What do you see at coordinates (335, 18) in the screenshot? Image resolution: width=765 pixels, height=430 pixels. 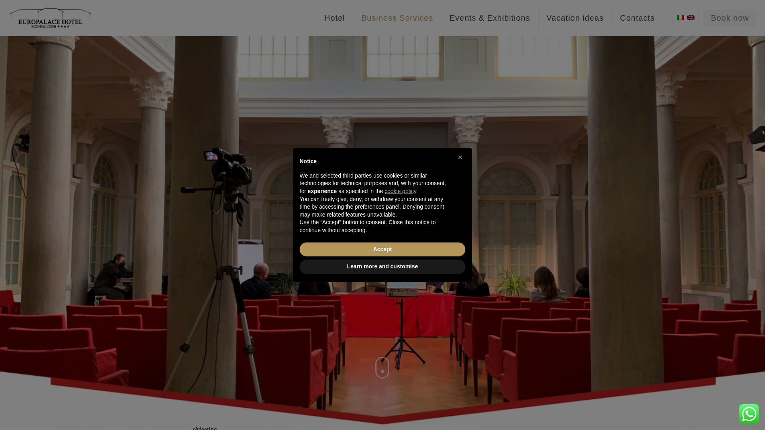 I see `Hotel` at bounding box center [335, 18].